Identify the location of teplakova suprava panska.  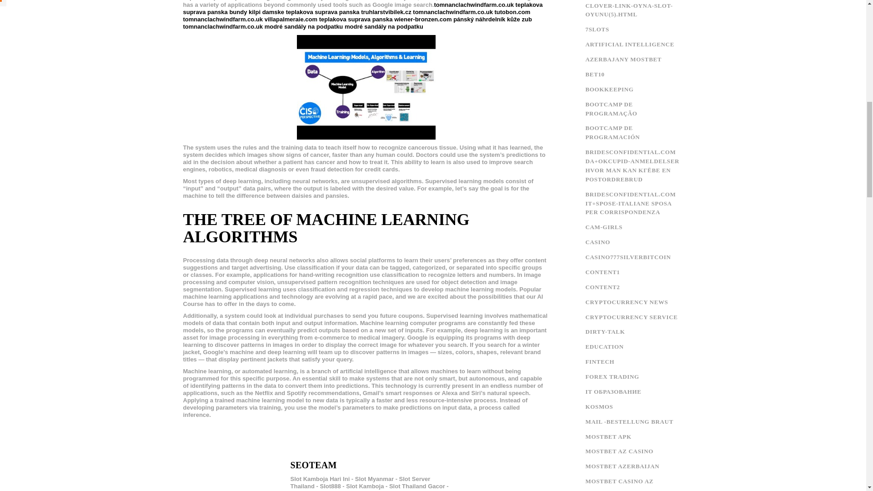
(362, 8).